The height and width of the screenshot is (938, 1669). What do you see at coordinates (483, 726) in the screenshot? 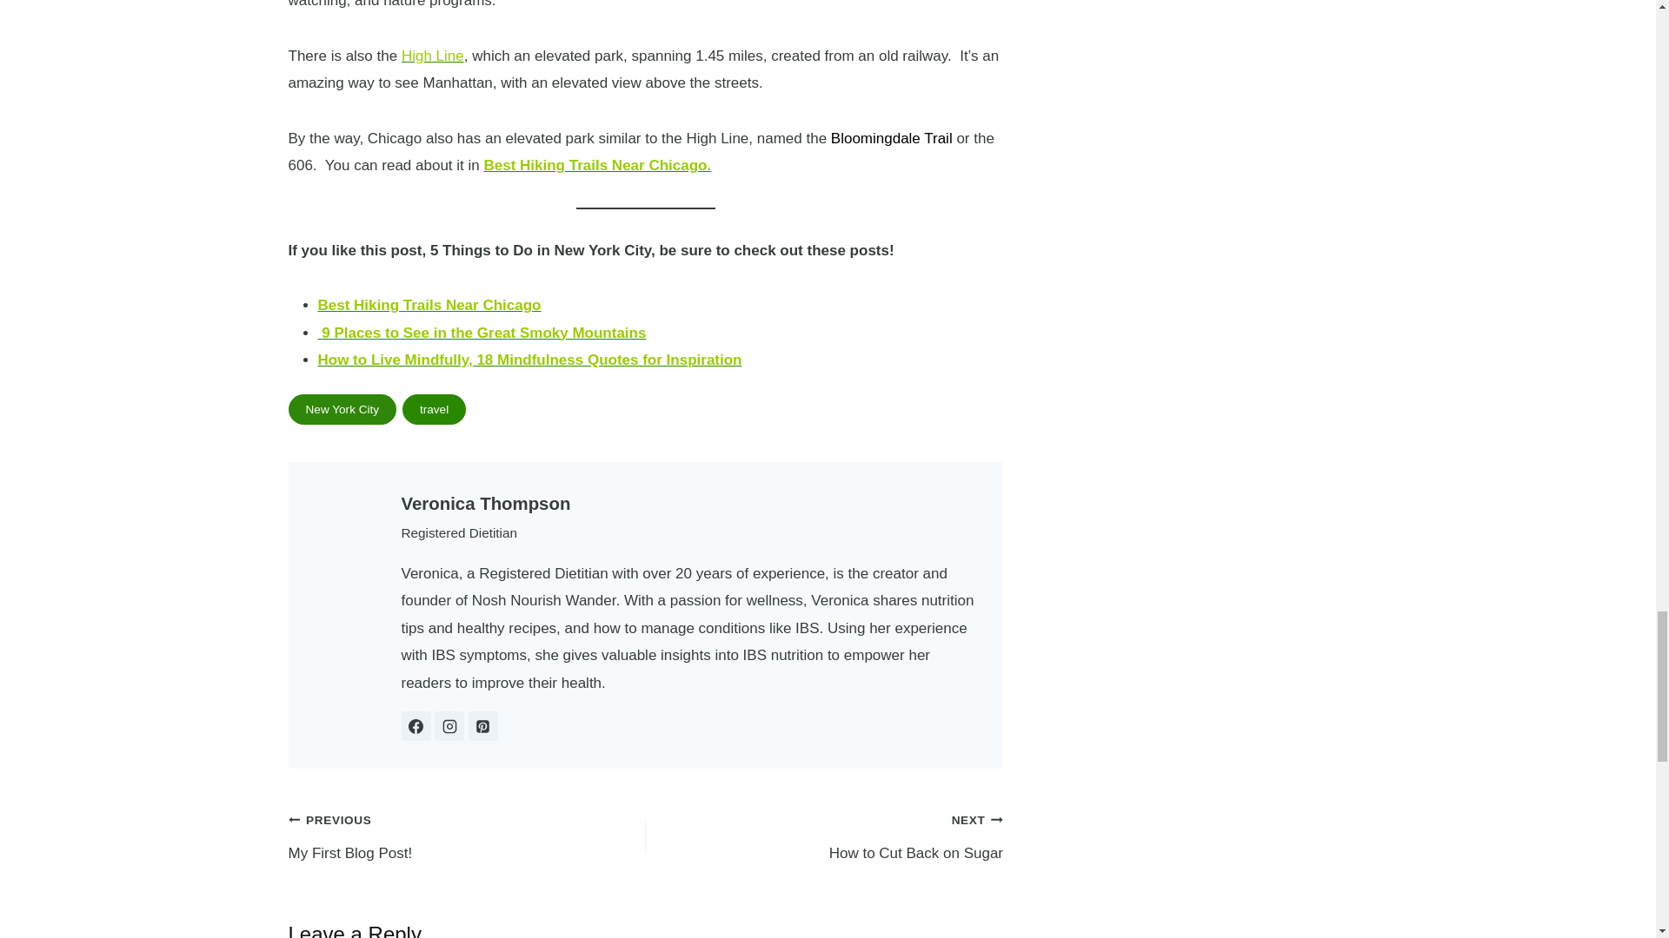
I see `How to Live Mindfully, 18 Mindfulness Quotes for Inspiration` at bounding box center [483, 726].